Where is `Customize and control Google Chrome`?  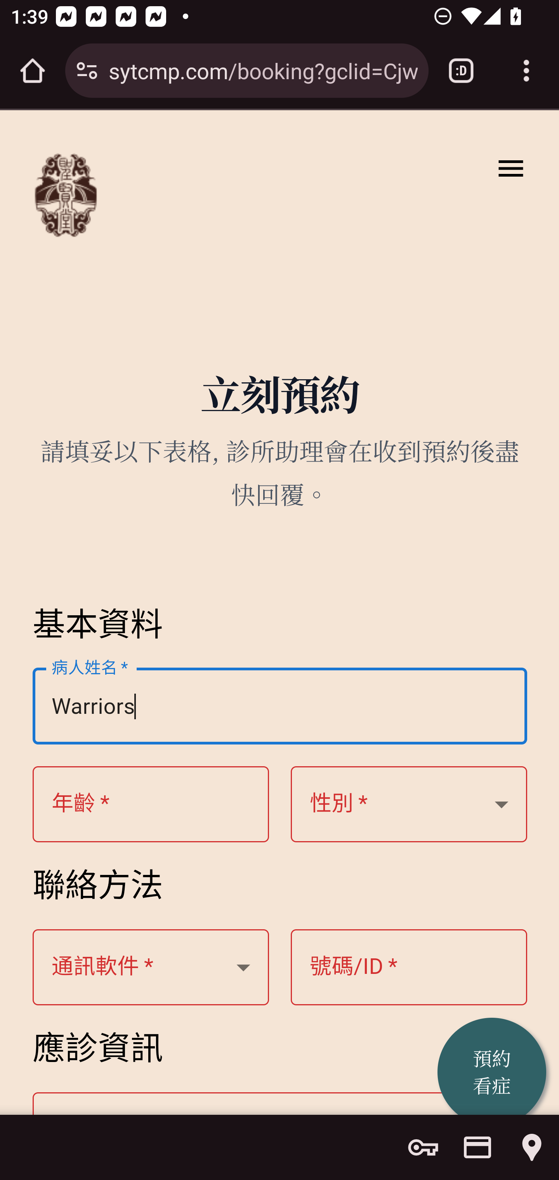
Customize and control Google Chrome is located at coordinates (526, 71).